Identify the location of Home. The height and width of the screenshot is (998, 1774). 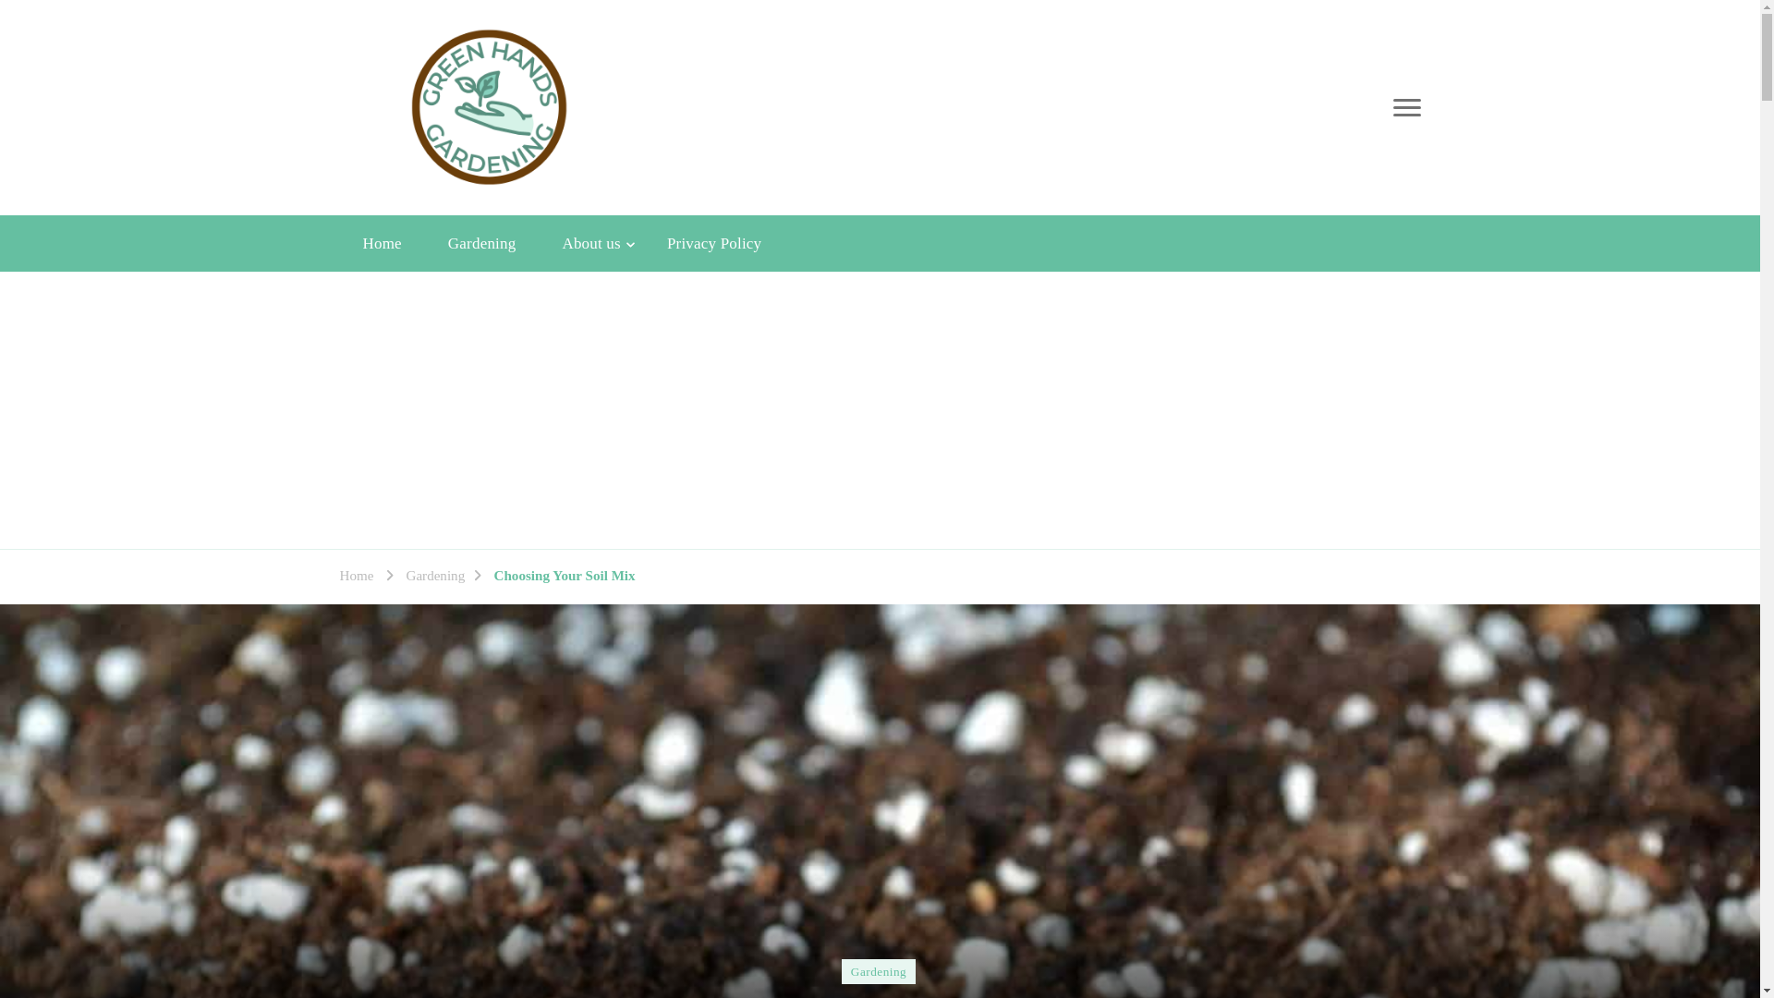
(383, 244).